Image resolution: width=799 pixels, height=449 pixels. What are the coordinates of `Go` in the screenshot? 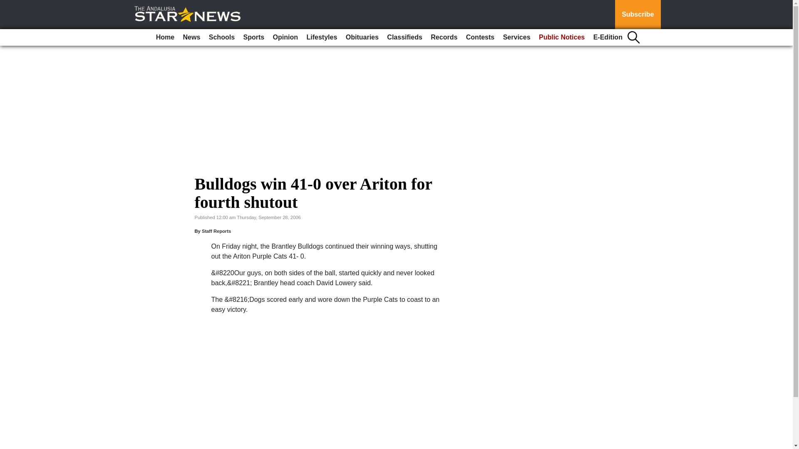 It's located at (7, 5).